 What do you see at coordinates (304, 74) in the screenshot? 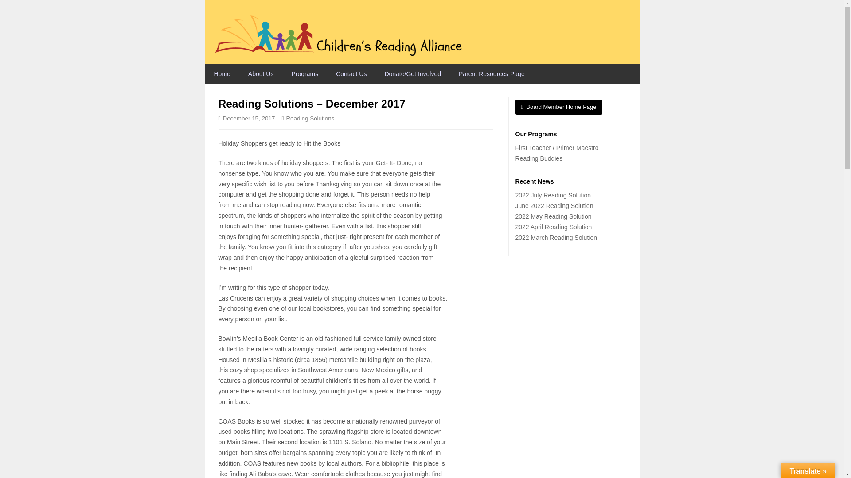
I see `Programs` at bounding box center [304, 74].